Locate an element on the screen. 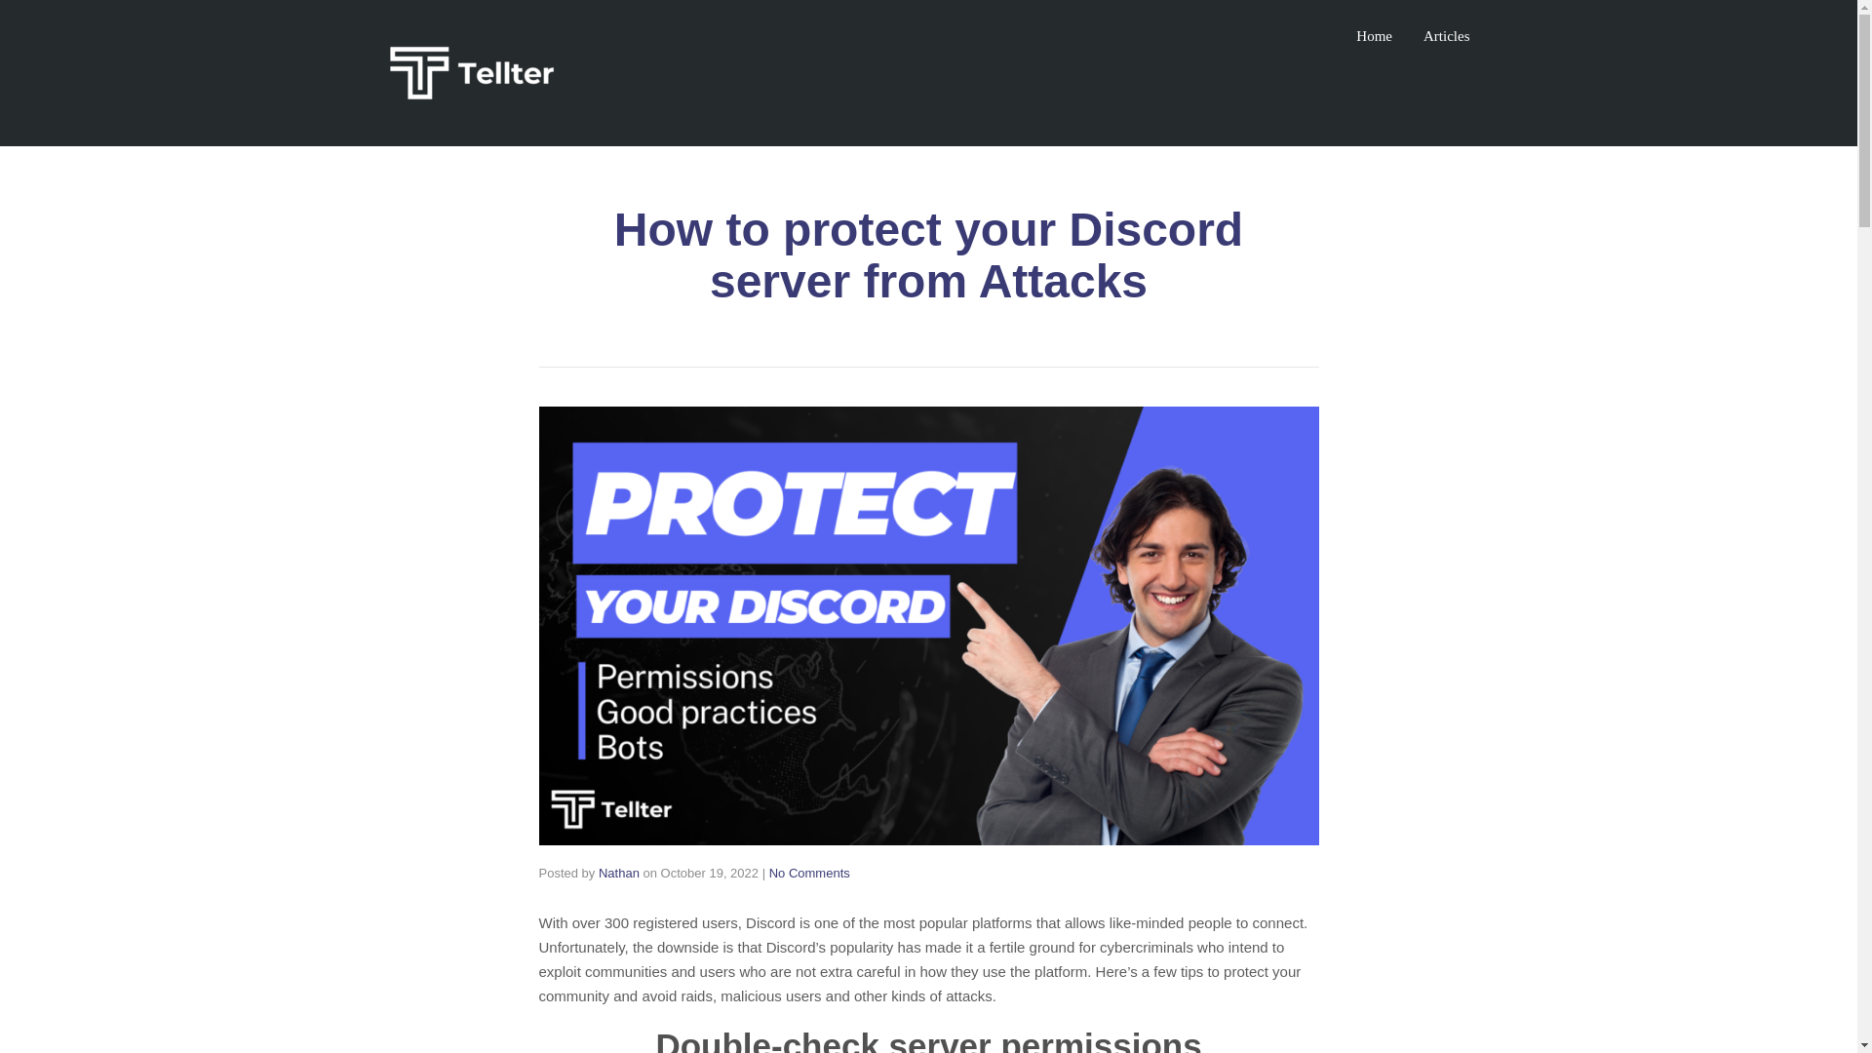 The image size is (1872, 1053). No Comments is located at coordinates (809, 872).